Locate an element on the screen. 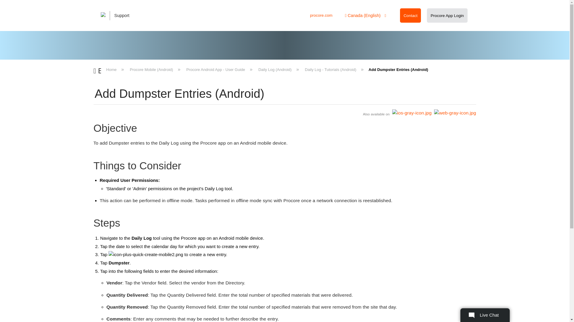 Image resolution: width=574 pixels, height=322 pixels. procore.com is located at coordinates (321, 16).